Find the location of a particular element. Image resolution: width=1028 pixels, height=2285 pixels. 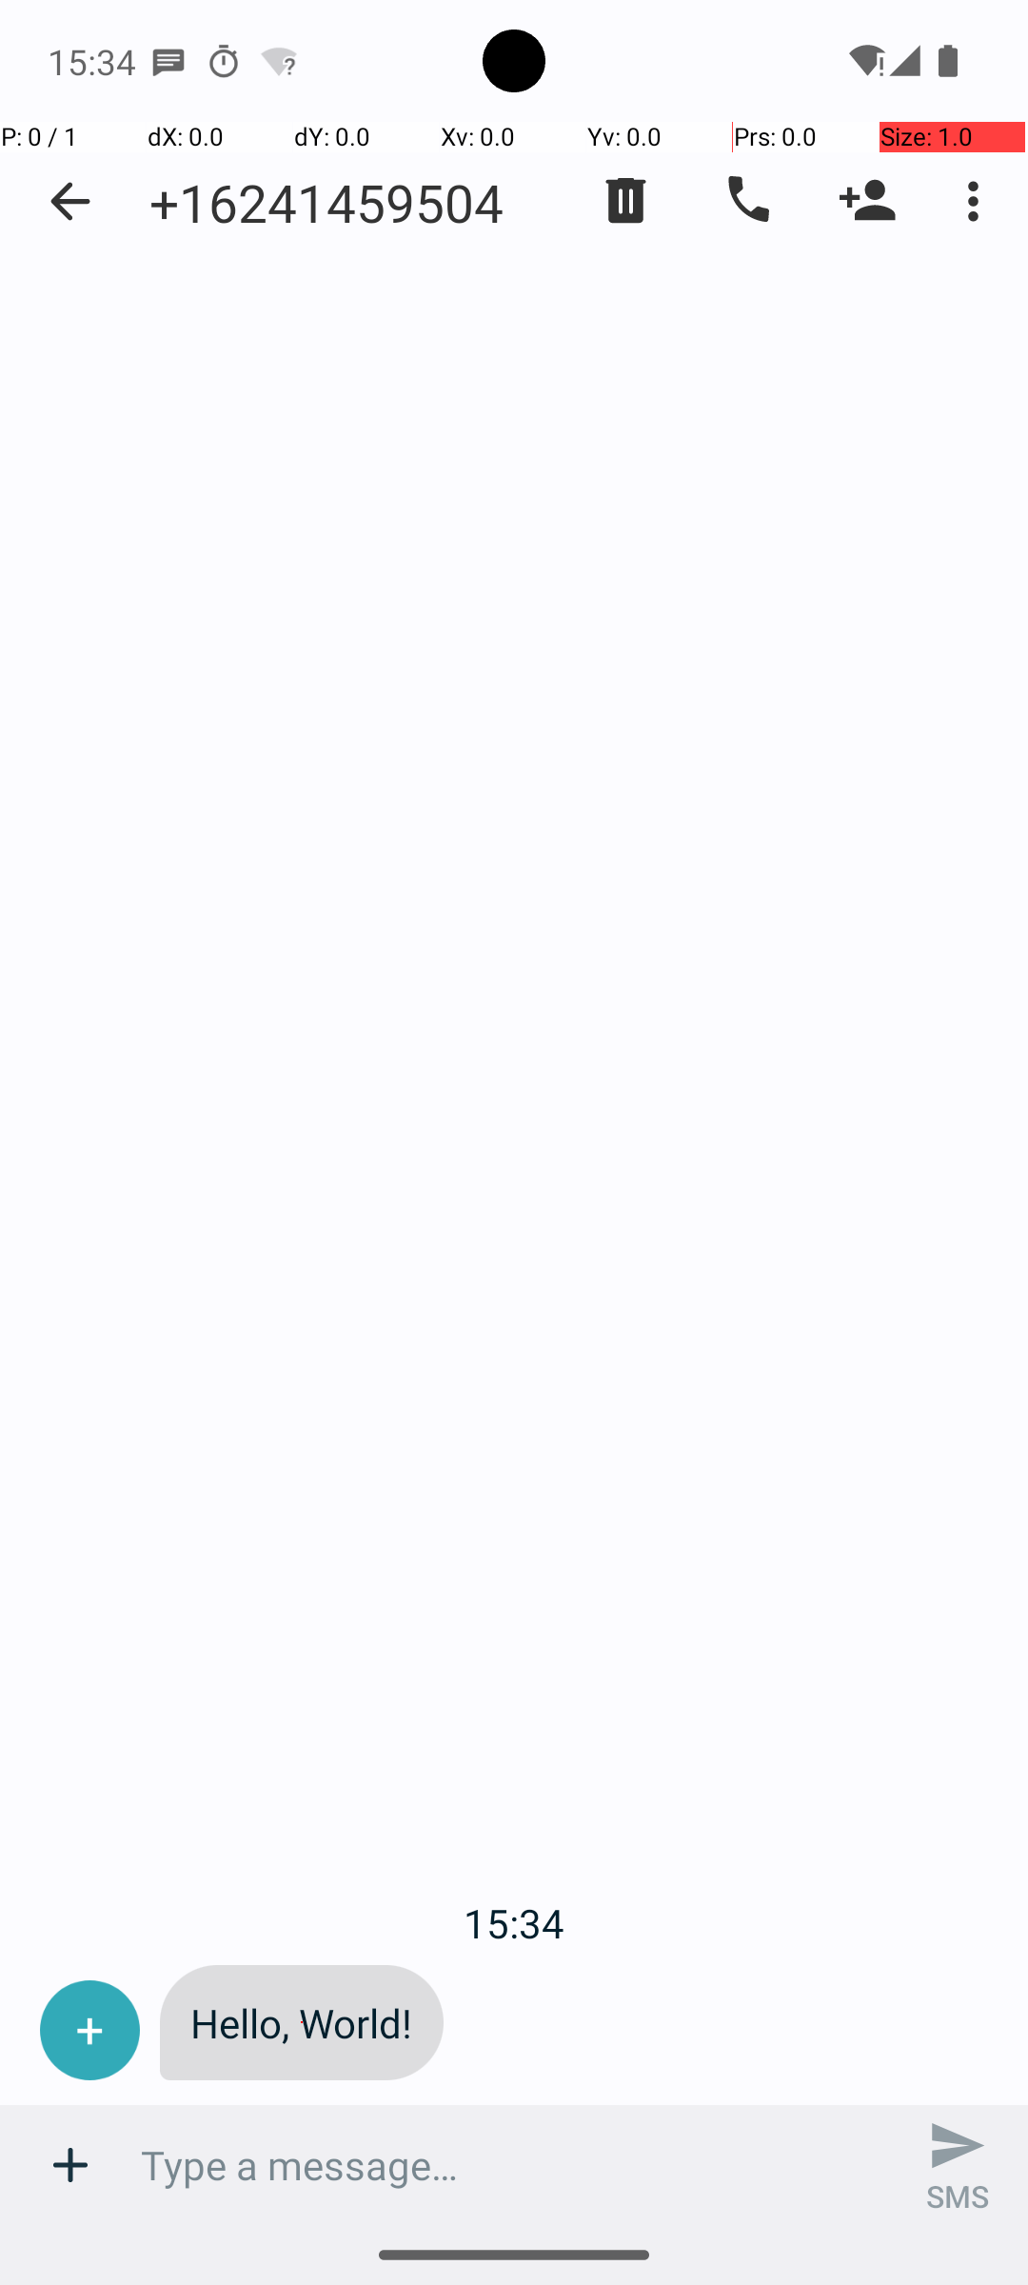

Hello, World! is located at coordinates (302, 2022).